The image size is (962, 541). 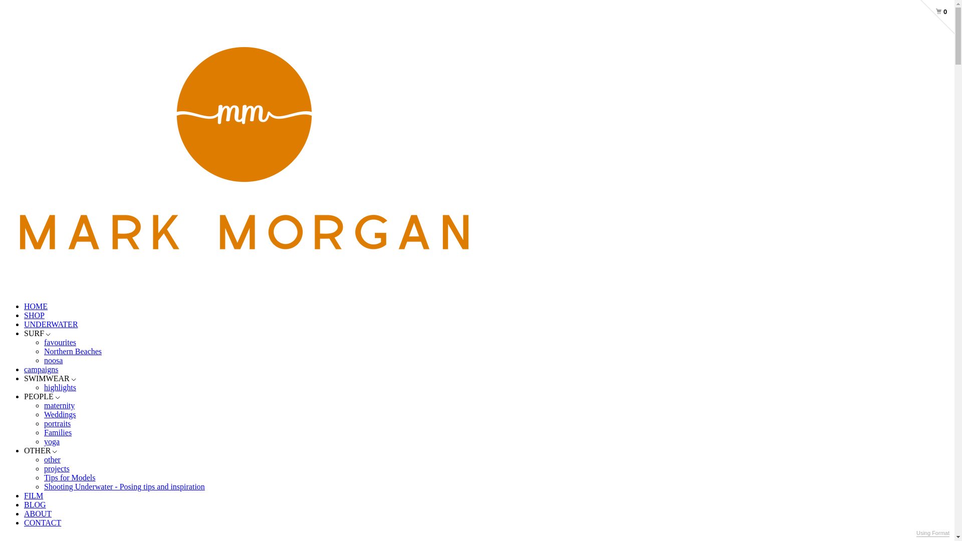 What do you see at coordinates (51, 325) in the screenshot?
I see `UNDERWATER` at bounding box center [51, 325].